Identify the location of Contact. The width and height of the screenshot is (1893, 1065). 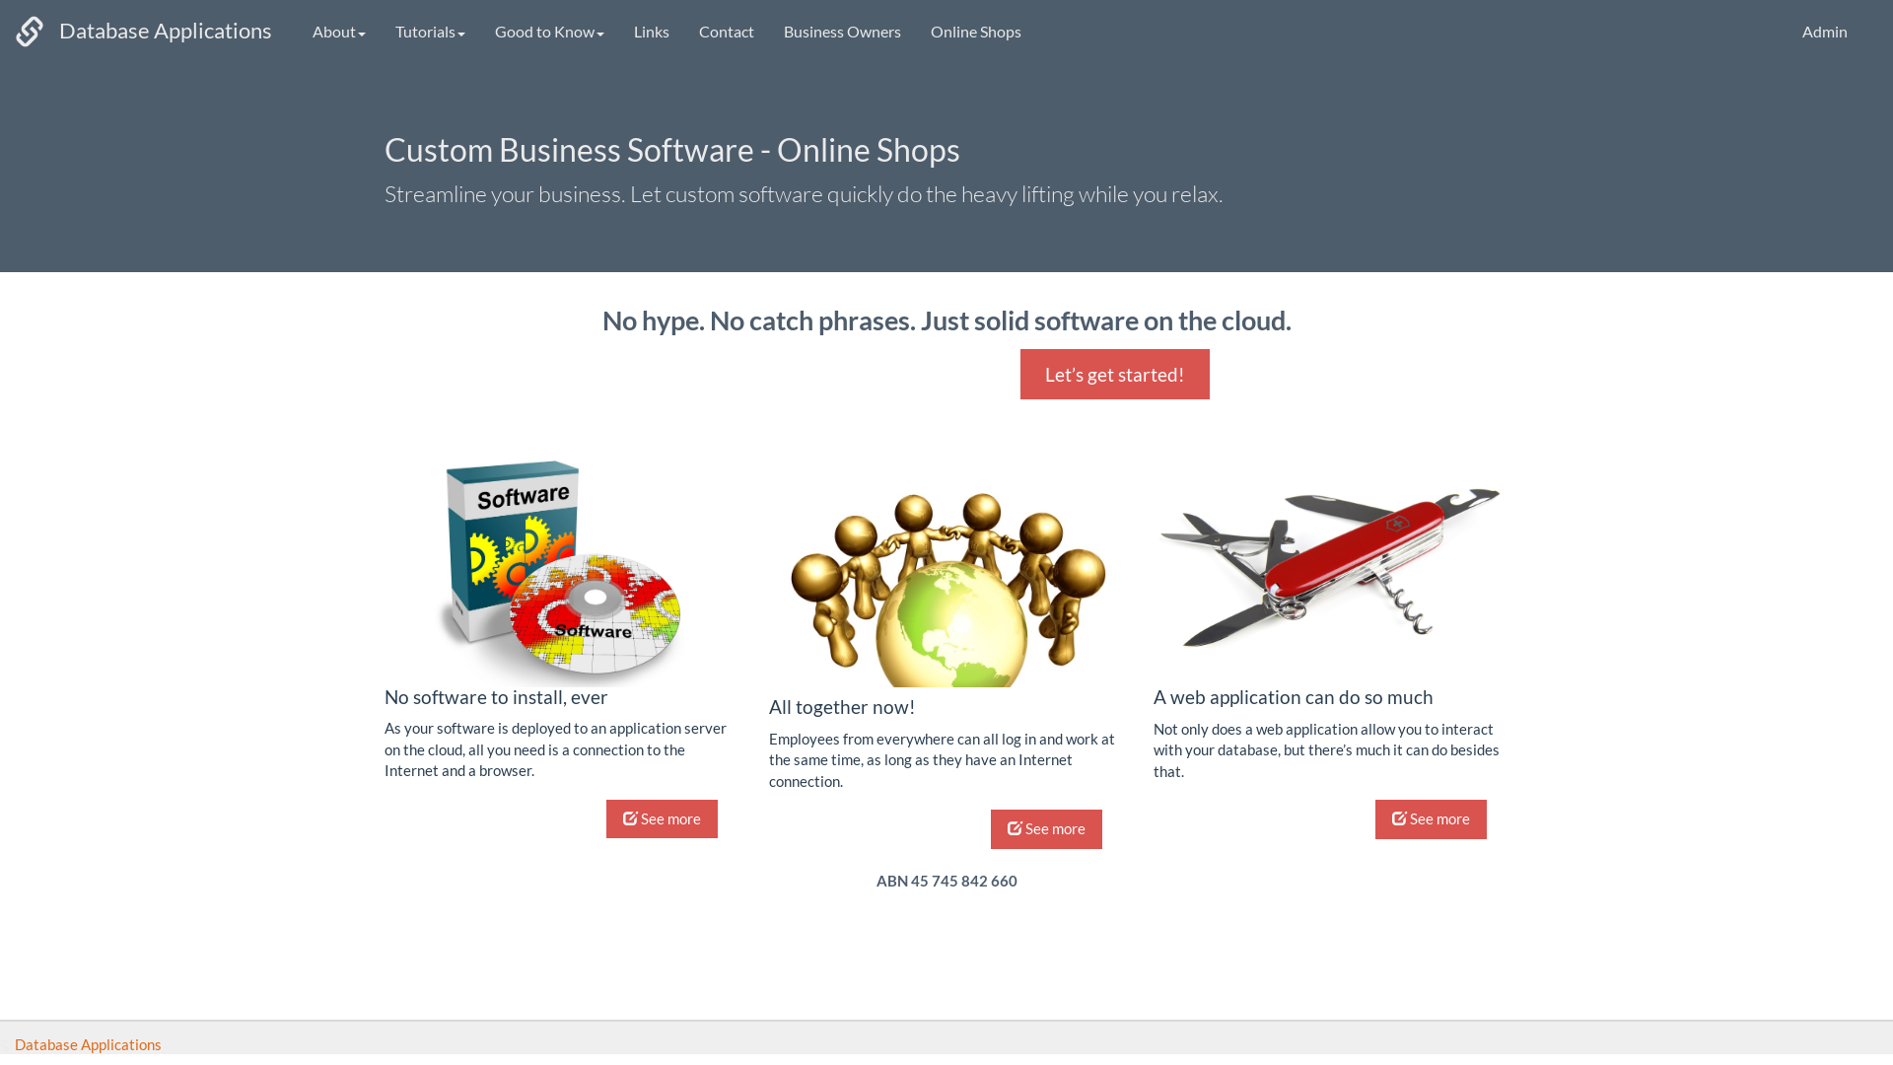
(727, 33).